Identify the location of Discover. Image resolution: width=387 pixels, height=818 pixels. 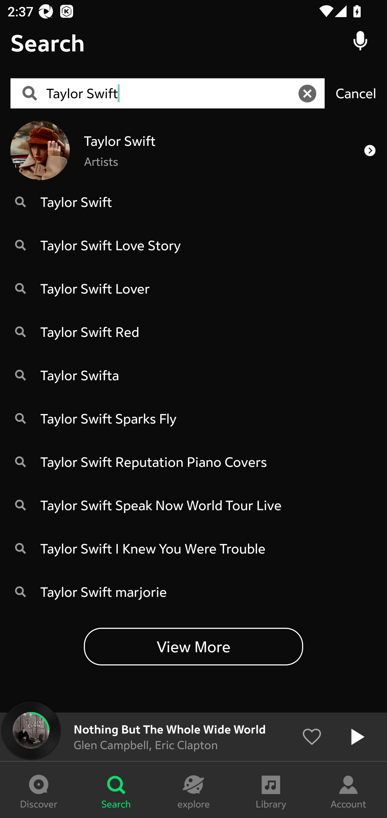
(39, 790).